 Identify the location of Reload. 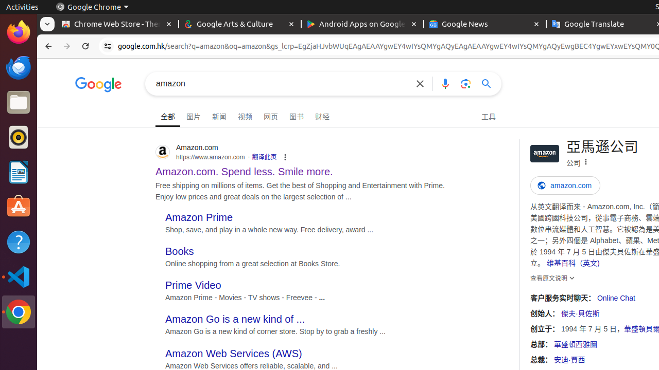
(85, 46).